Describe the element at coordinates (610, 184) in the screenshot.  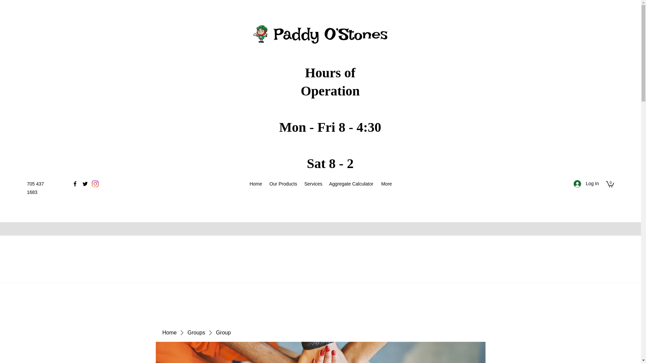
I see `0` at that location.